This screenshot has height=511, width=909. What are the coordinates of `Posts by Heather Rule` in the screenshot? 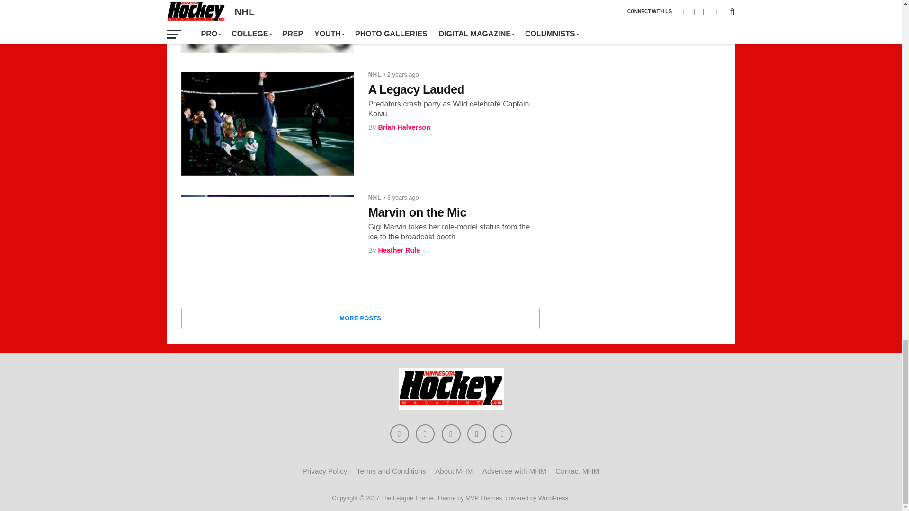 It's located at (399, 250).